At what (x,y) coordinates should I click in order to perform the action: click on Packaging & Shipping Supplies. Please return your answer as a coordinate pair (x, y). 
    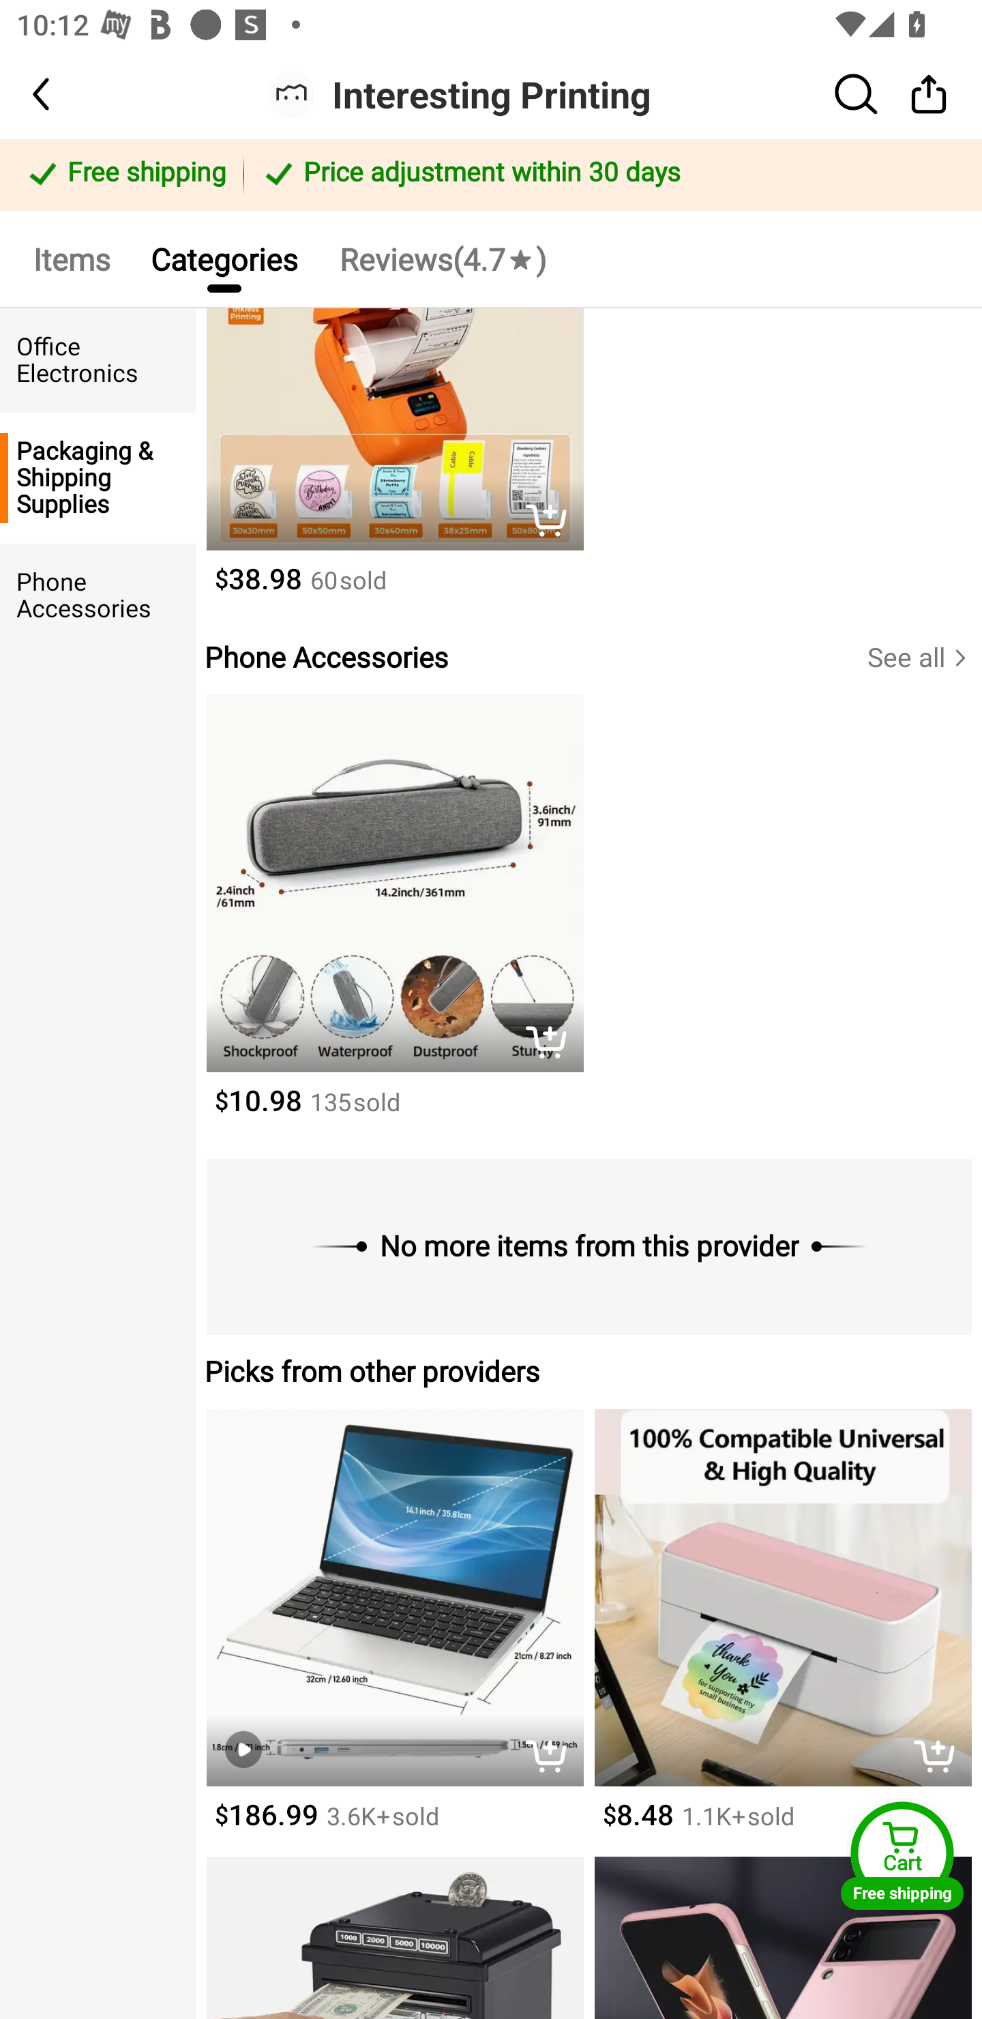
    Looking at the image, I should click on (98, 477).